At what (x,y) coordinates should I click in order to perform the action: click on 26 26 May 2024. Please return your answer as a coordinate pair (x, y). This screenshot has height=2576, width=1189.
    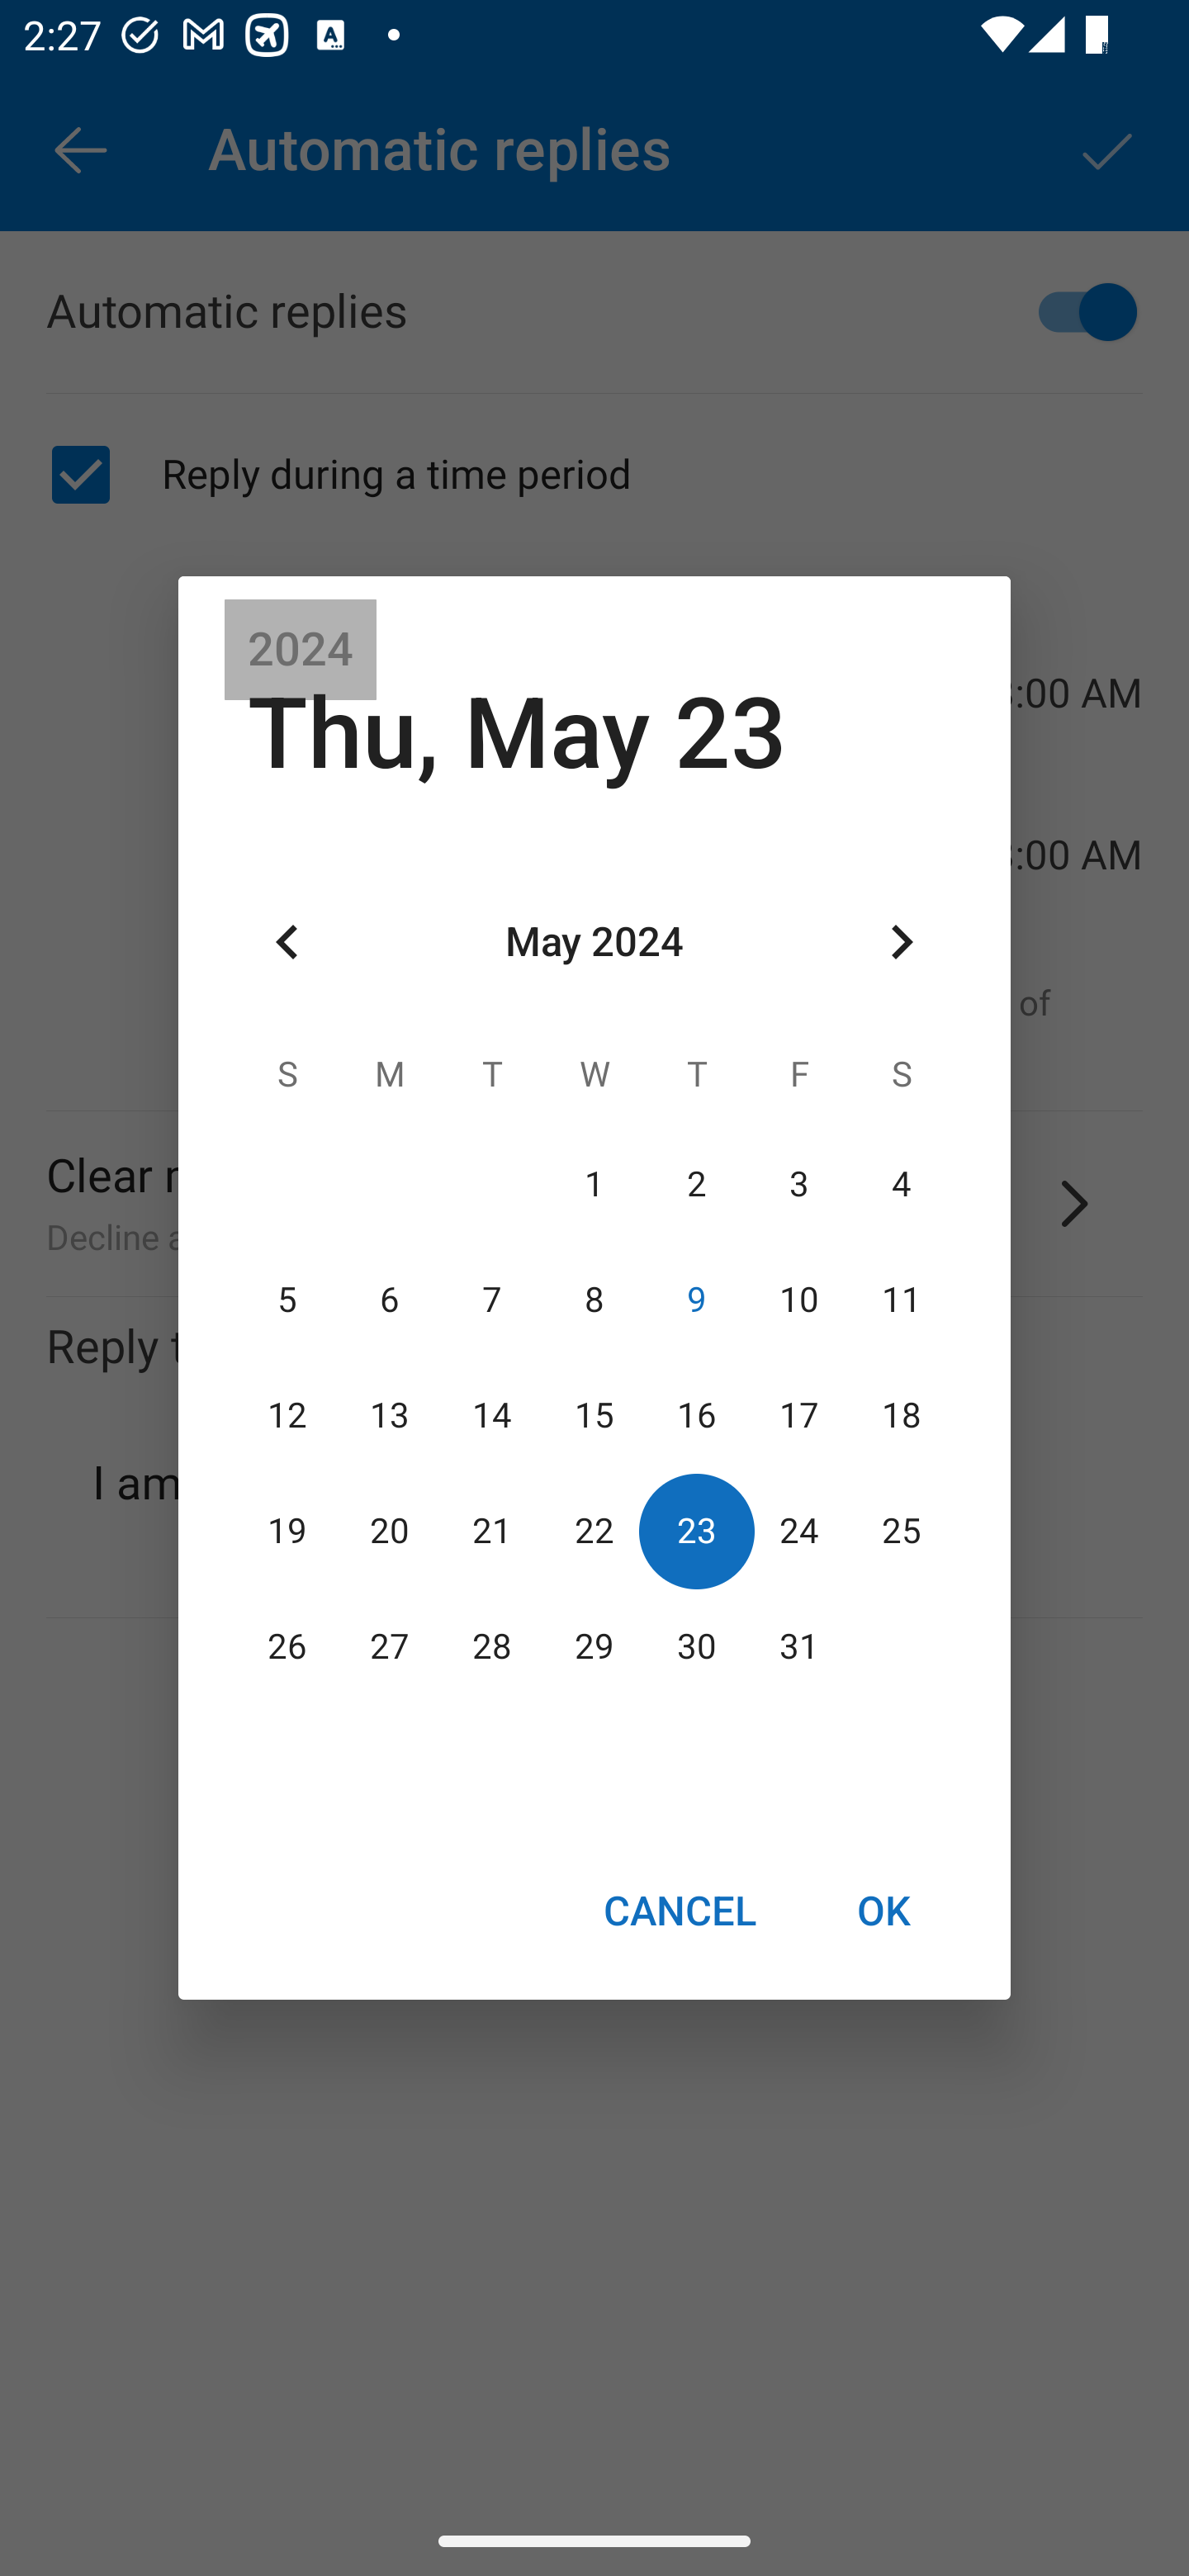
    Looking at the image, I should click on (287, 1647).